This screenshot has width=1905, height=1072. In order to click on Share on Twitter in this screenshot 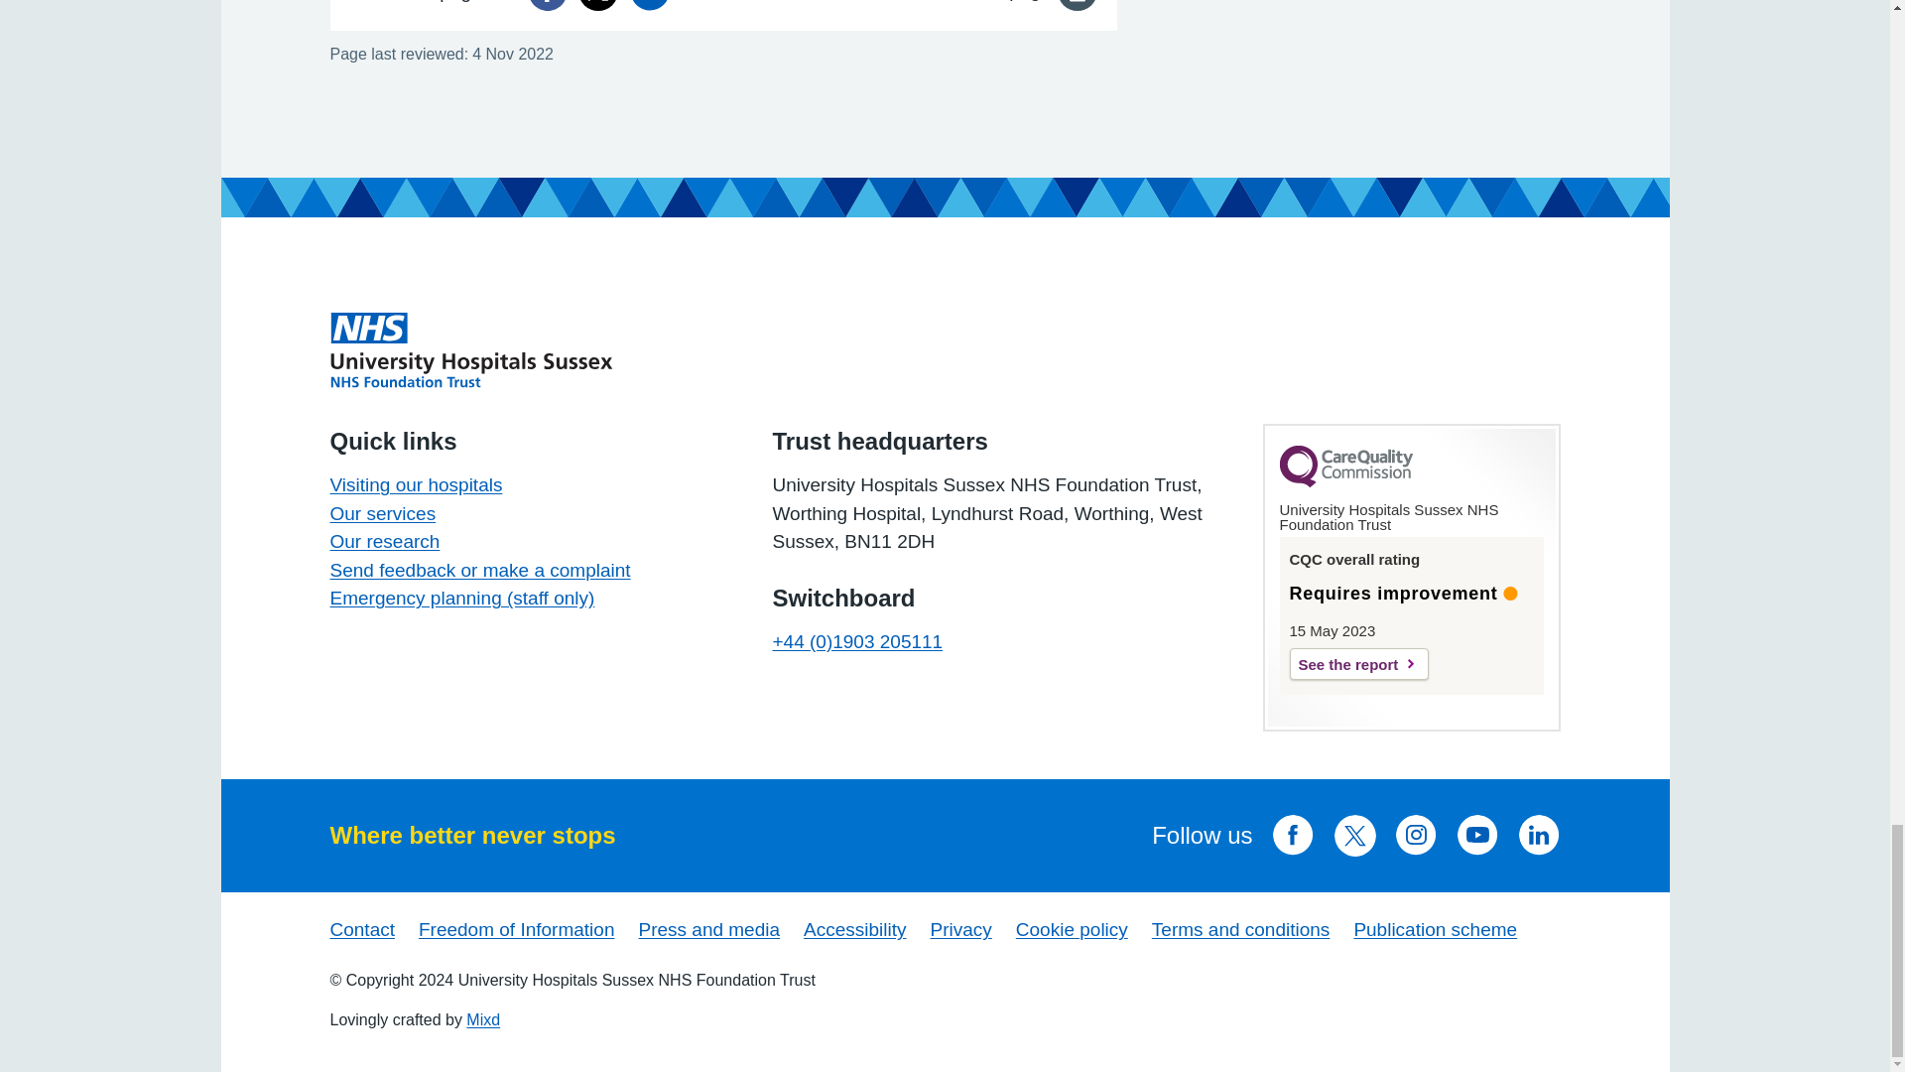, I will do `click(597, 5)`.